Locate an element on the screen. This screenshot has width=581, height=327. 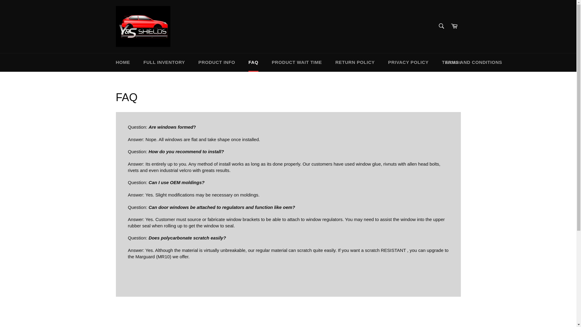
Search is located at coordinates (441, 26).